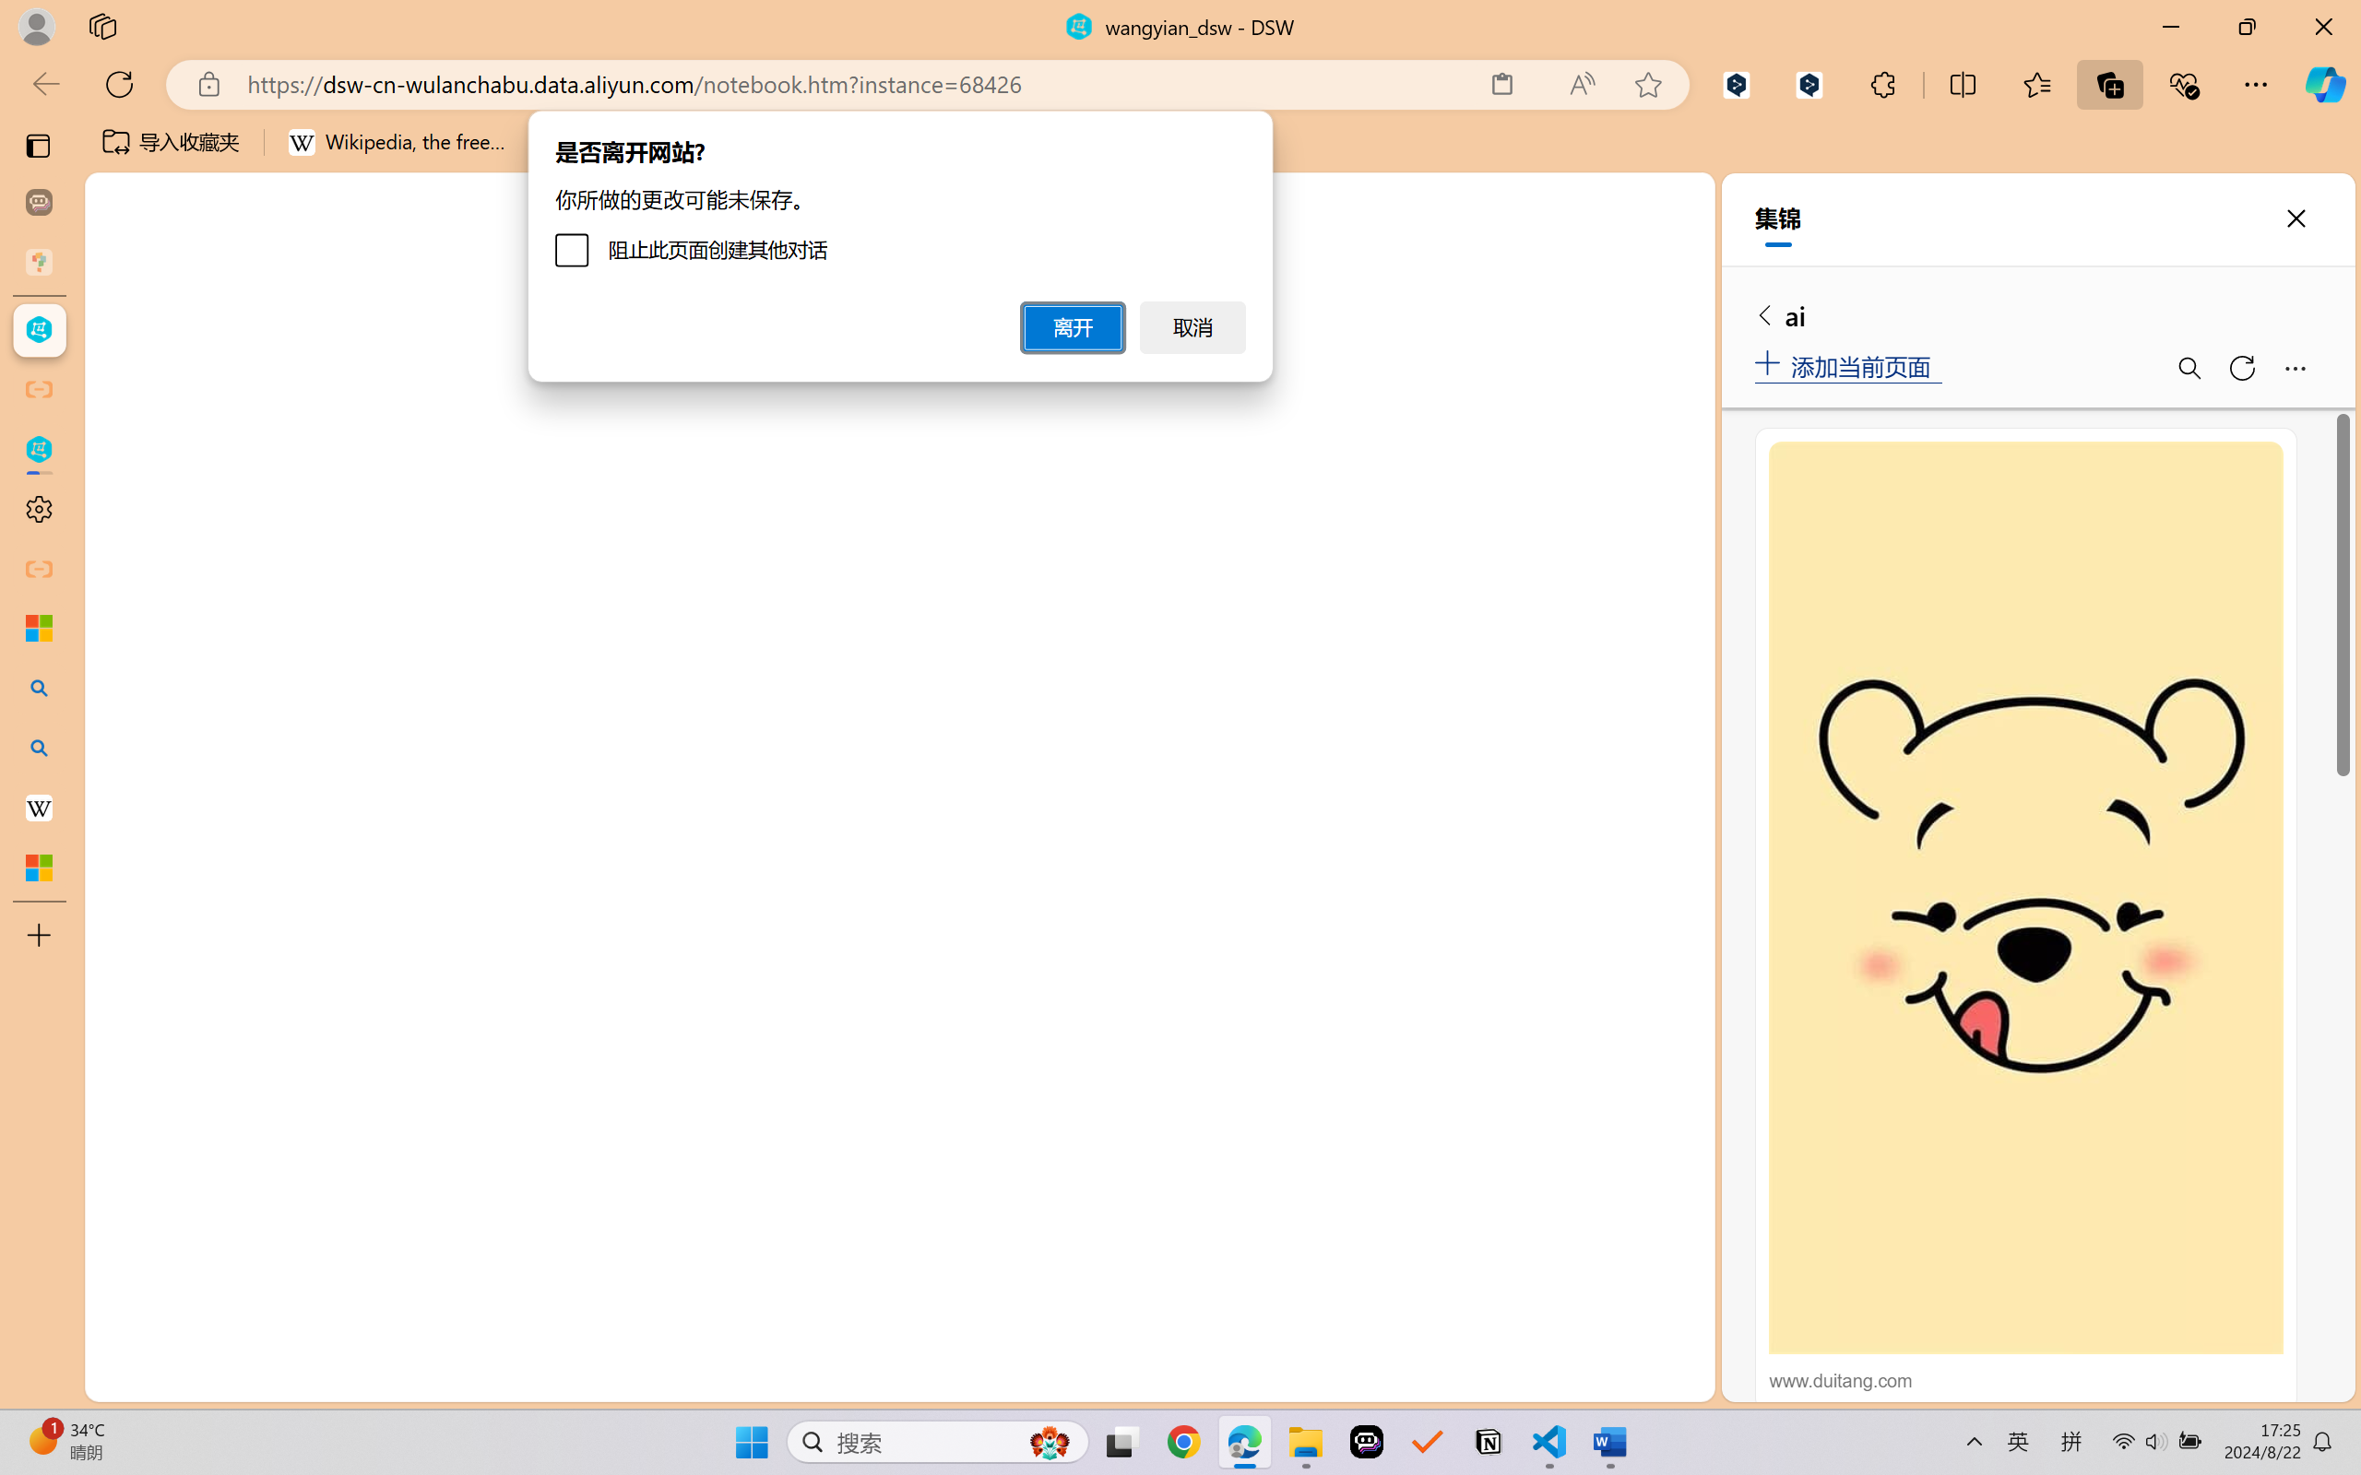  What do you see at coordinates (1656, 330) in the screenshot?
I see `Class: actions-container` at bounding box center [1656, 330].